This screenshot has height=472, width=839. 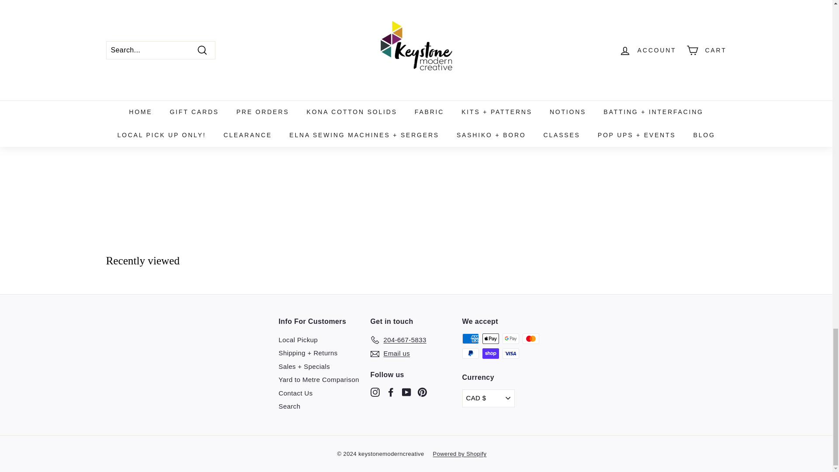 I want to click on keystonemoderncreative on Facebook, so click(x=391, y=392).